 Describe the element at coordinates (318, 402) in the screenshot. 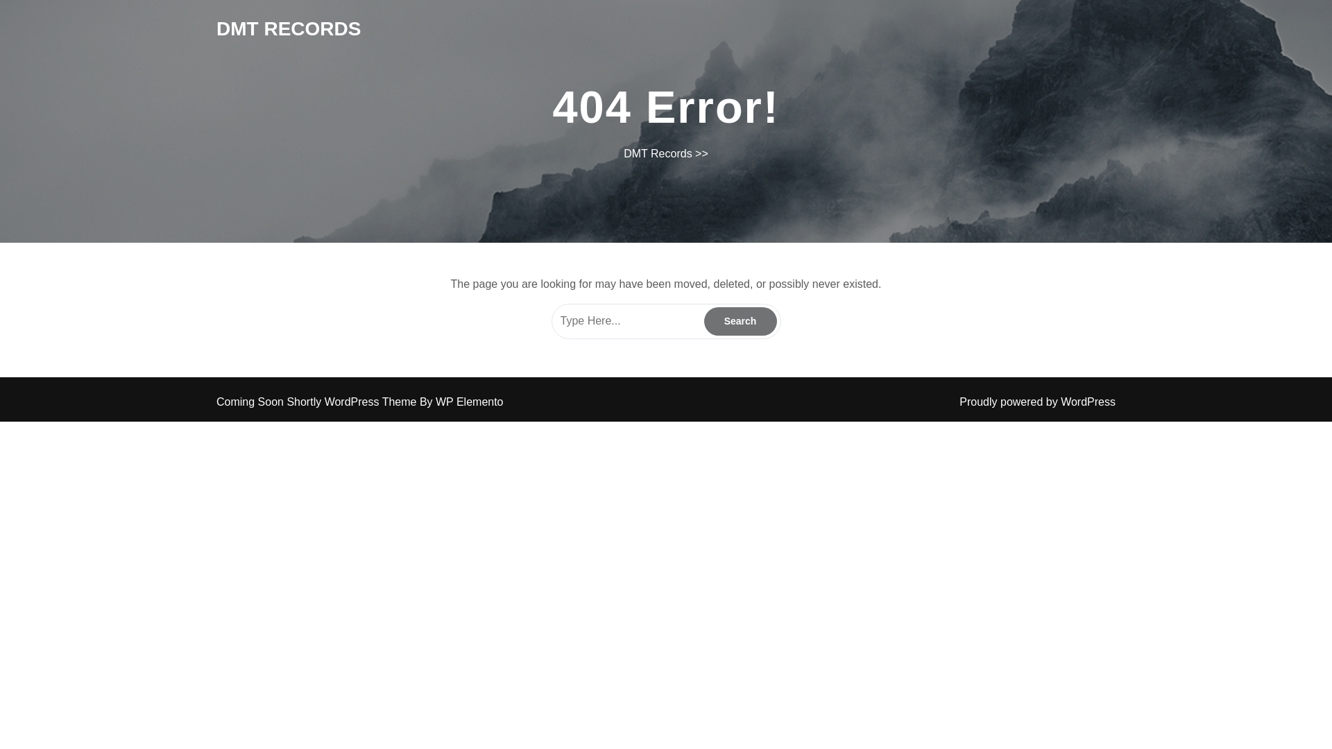

I see `Coming Soon Shortly WordPress Theme` at that location.